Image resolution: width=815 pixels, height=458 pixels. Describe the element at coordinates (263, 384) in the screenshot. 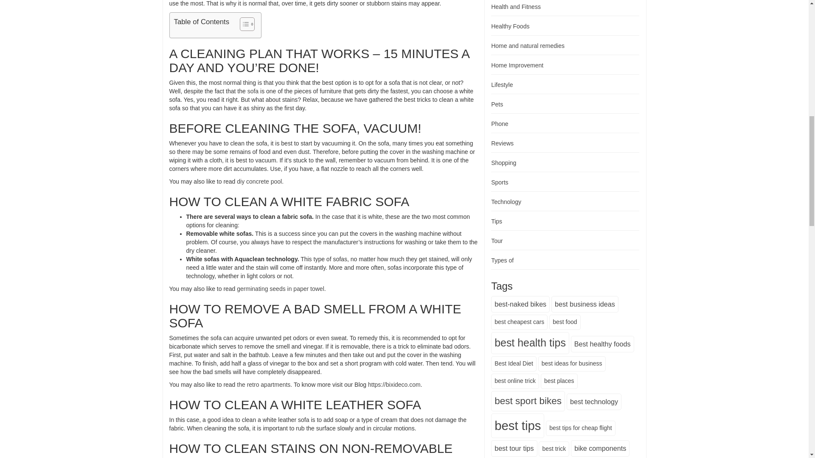

I see `the retro apartments` at that location.